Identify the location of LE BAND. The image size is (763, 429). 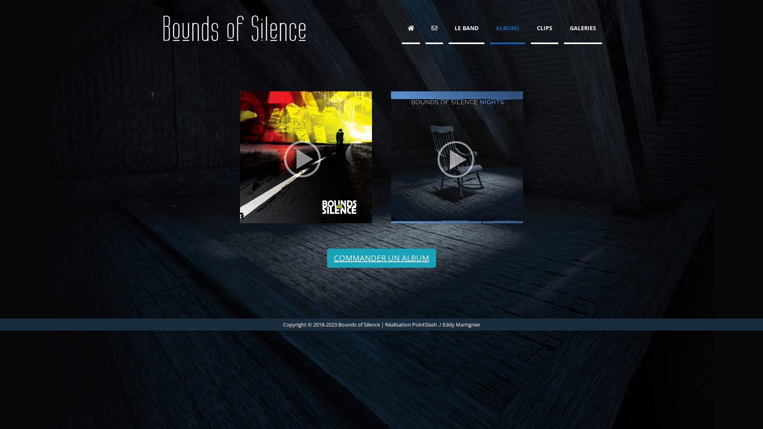
(467, 29).